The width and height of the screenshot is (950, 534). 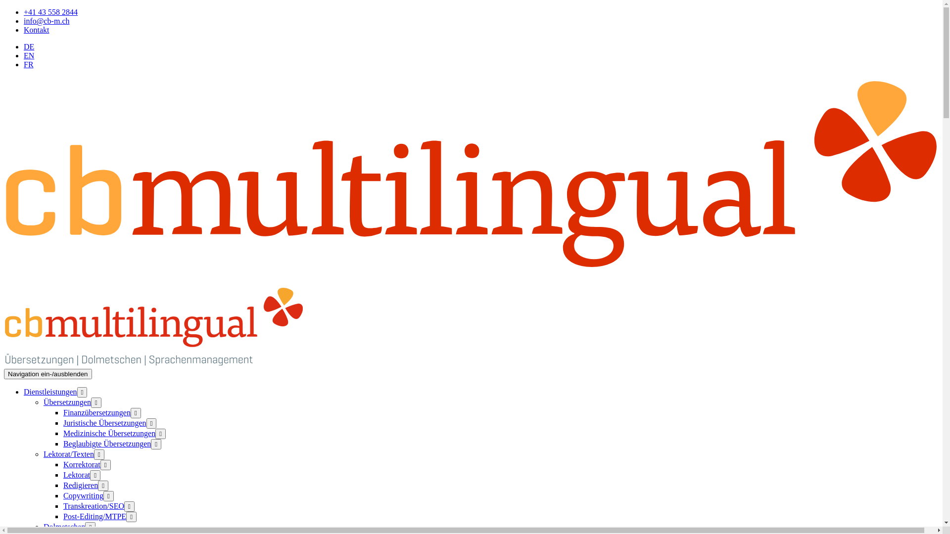 I want to click on Korrektorat, so click(x=82, y=465).